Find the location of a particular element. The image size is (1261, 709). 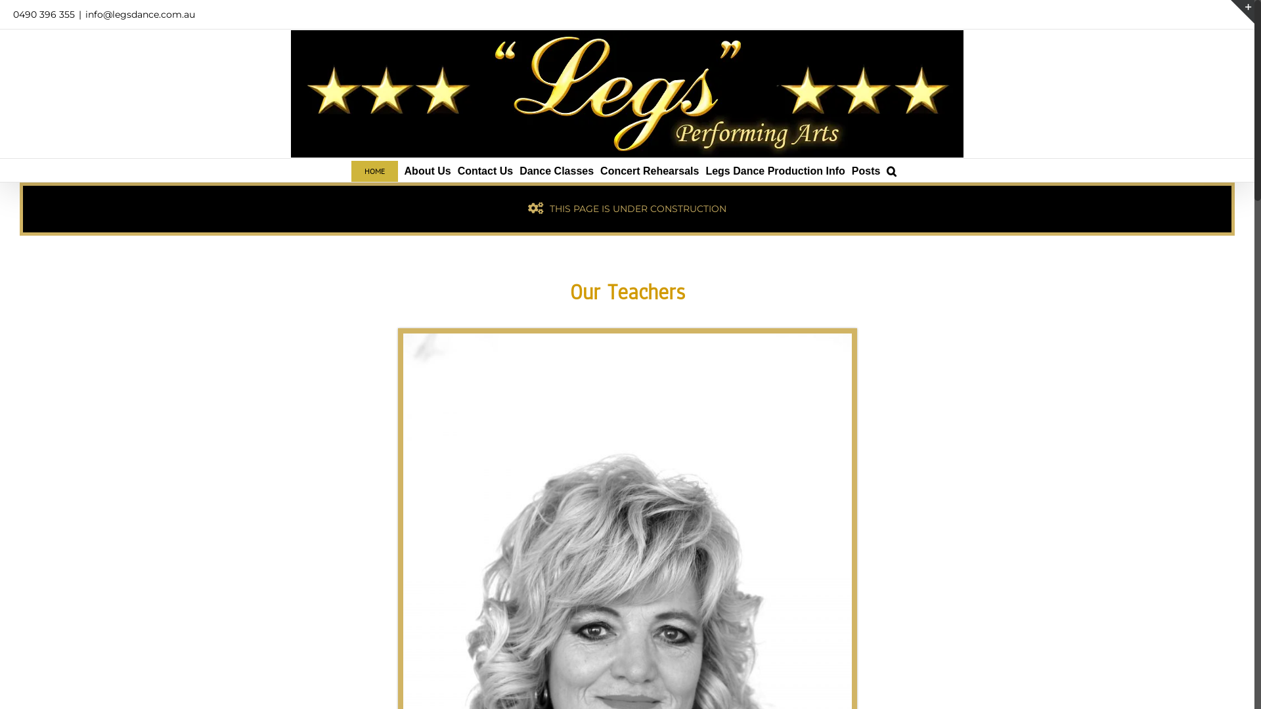

Dance Classes is located at coordinates (557, 171).